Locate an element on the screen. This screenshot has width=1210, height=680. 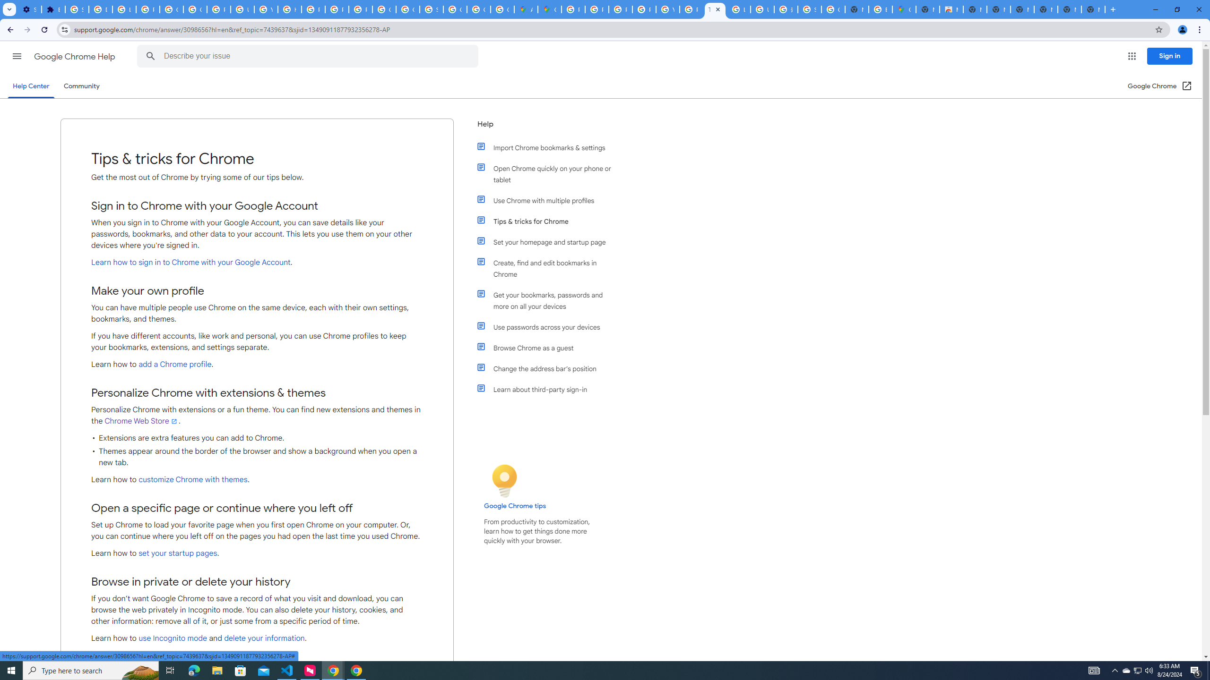
Sign in - Google Accounts is located at coordinates (431, 9).